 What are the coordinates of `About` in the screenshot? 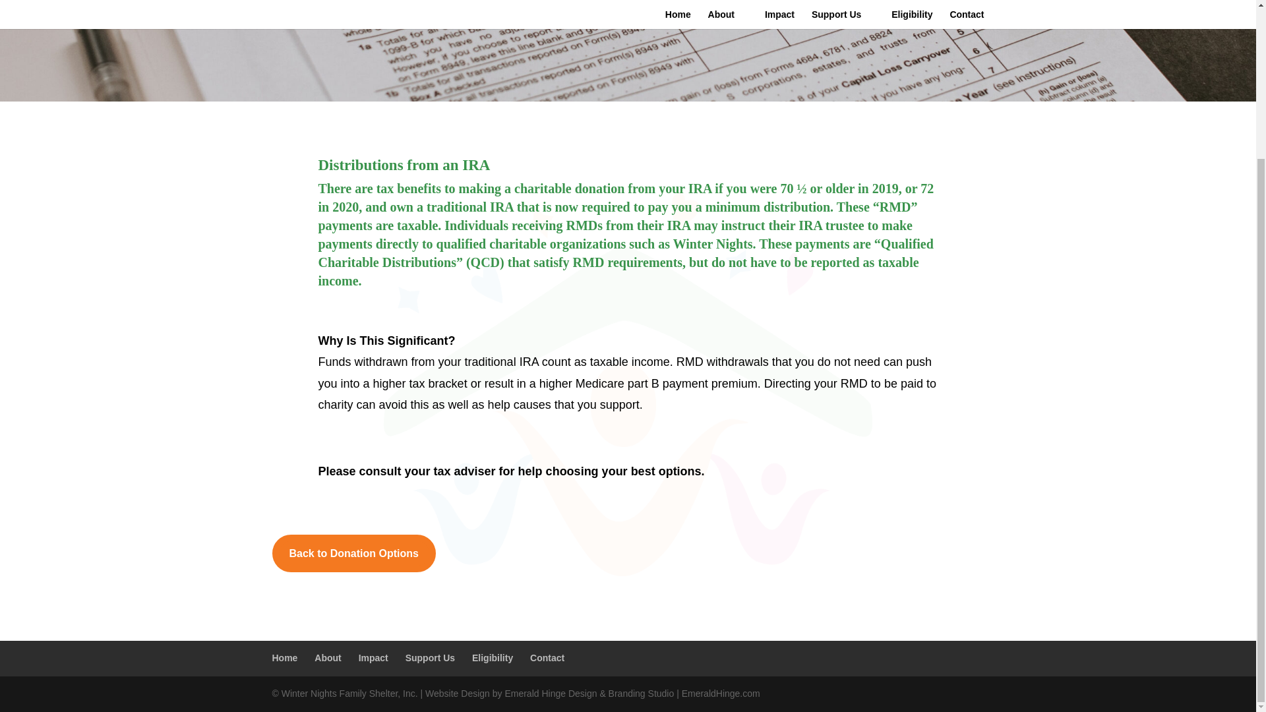 It's located at (327, 658).